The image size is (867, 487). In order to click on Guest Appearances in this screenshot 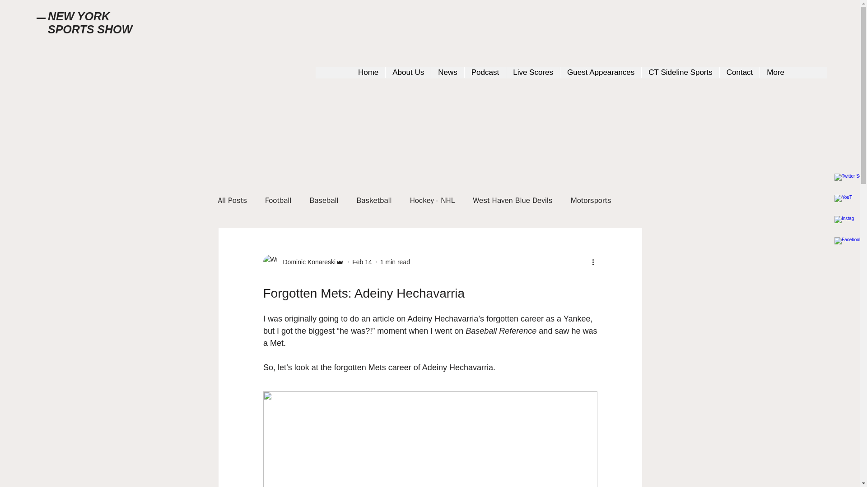, I will do `click(601, 73)`.